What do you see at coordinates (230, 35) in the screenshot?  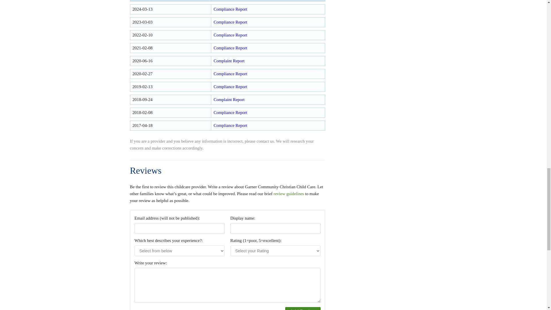 I see `Compliance Report` at bounding box center [230, 35].